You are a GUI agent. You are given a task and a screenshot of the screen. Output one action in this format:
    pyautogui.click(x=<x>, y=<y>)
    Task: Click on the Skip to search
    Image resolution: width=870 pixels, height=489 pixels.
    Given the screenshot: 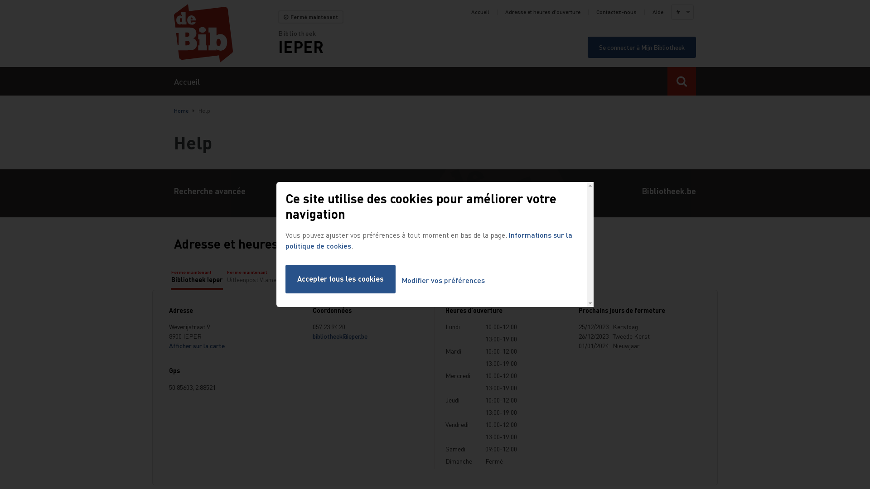 What is the action you would take?
    pyautogui.click(x=0, y=0)
    